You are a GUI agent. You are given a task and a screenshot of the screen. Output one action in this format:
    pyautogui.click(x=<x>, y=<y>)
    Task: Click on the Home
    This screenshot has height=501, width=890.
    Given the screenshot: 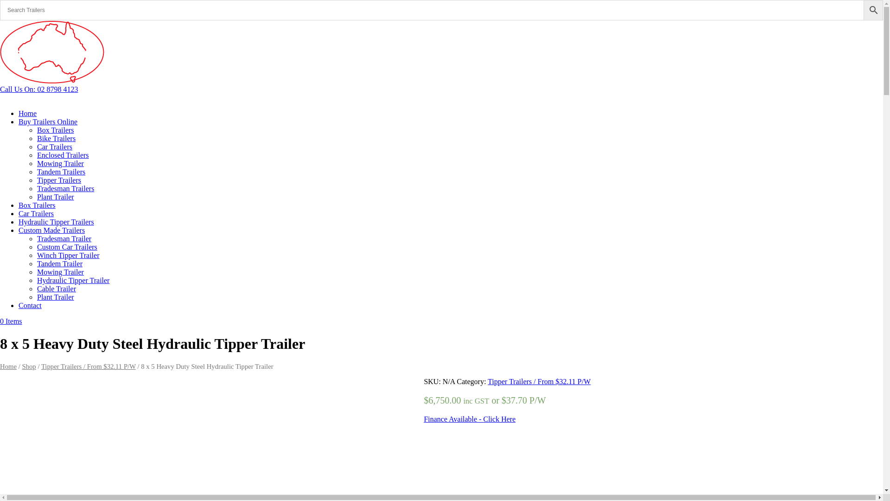 What is the action you would take?
    pyautogui.click(x=28, y=113)
    